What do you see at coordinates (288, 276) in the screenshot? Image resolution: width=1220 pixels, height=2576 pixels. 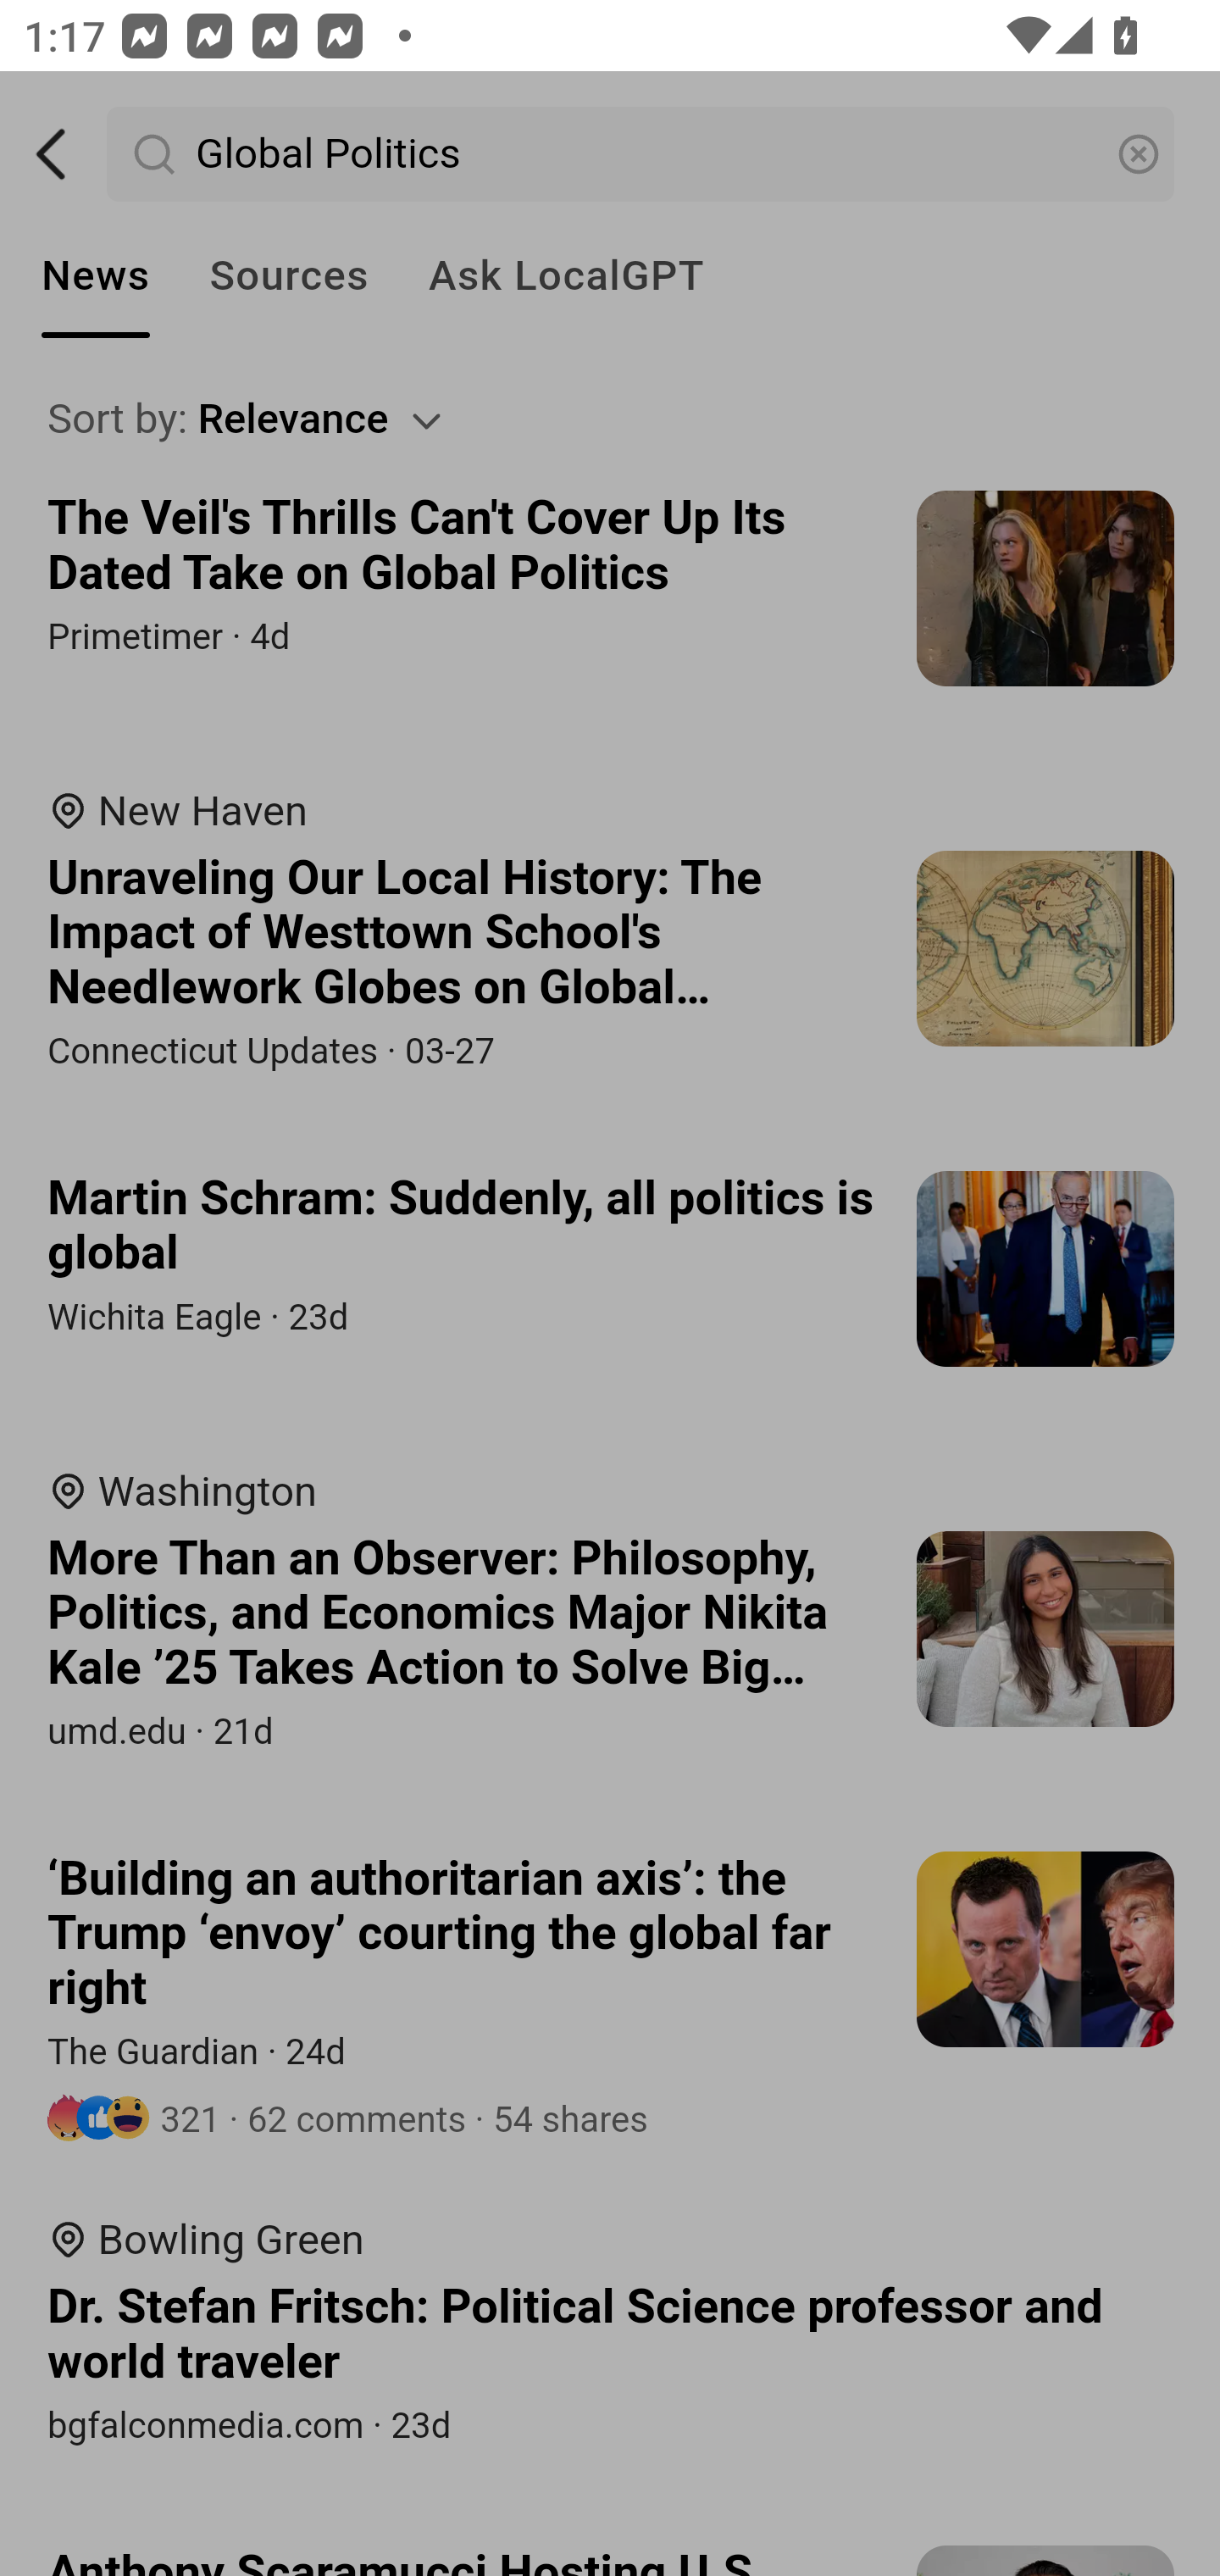 I see `Sources` at bounding box center [288, 276].